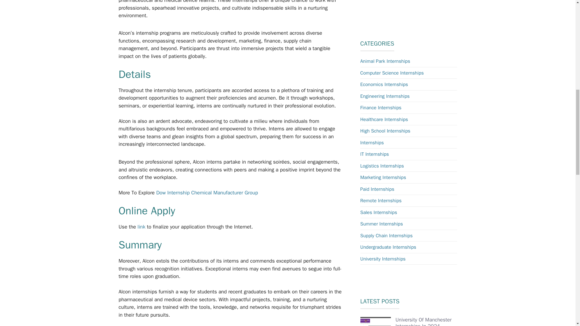  I want to click on Advertisement, so click(413, 11).